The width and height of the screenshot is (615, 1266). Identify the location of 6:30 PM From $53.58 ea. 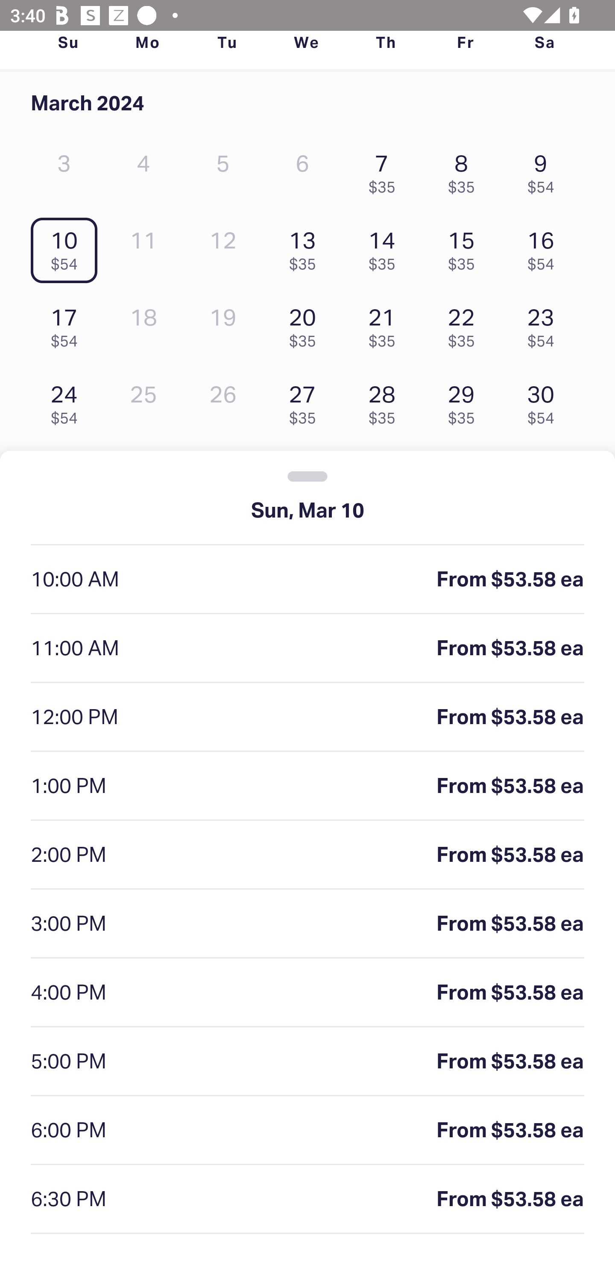
(307, 1199).